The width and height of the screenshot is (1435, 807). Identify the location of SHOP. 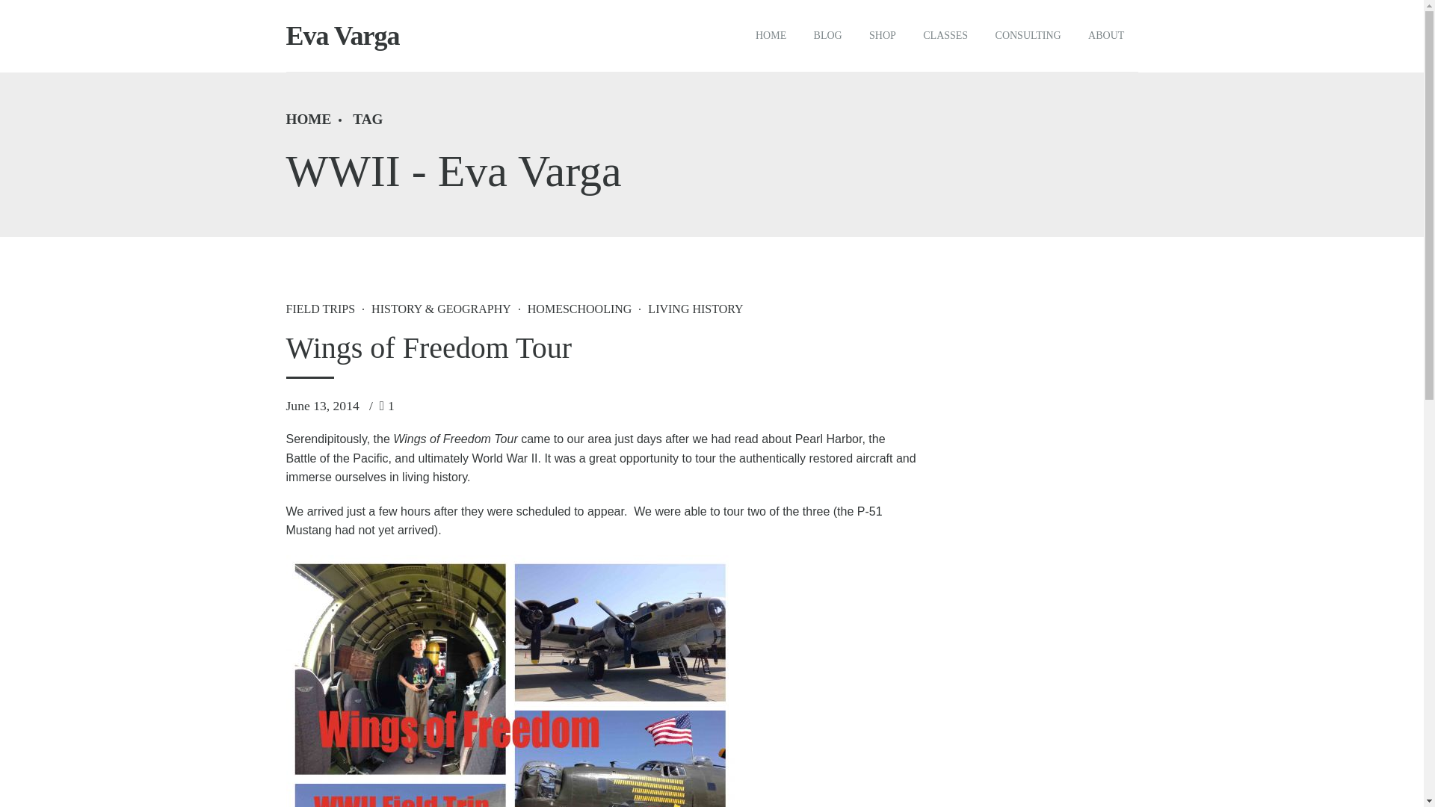
(882, 36).